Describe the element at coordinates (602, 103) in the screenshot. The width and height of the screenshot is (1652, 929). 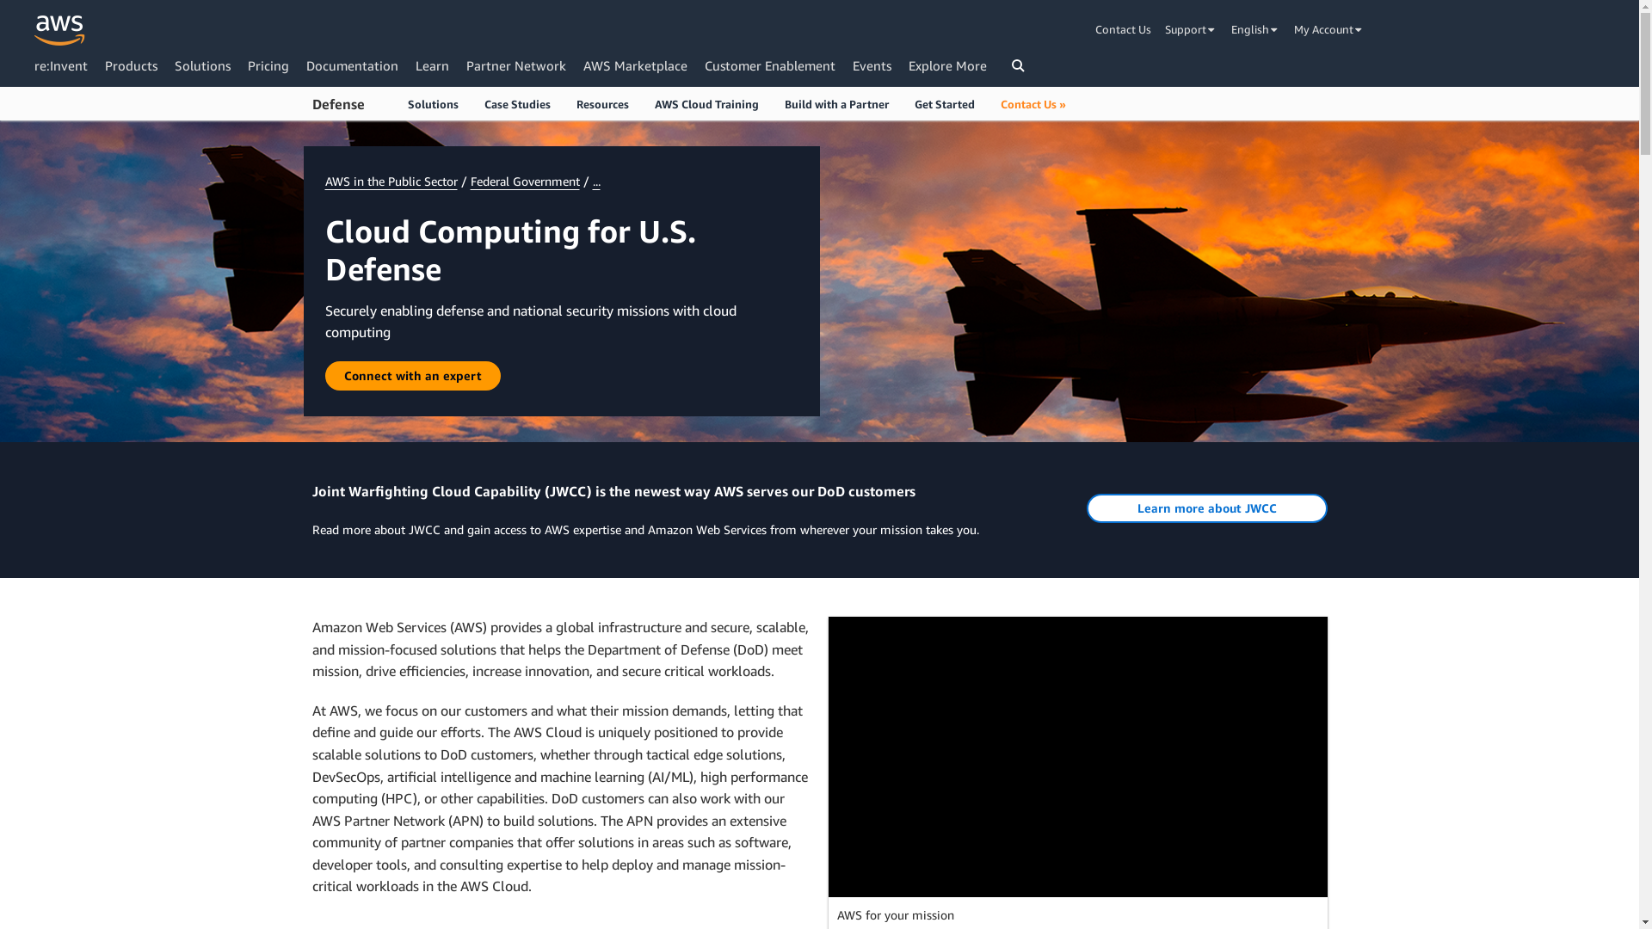
I see `Resources` at that location.